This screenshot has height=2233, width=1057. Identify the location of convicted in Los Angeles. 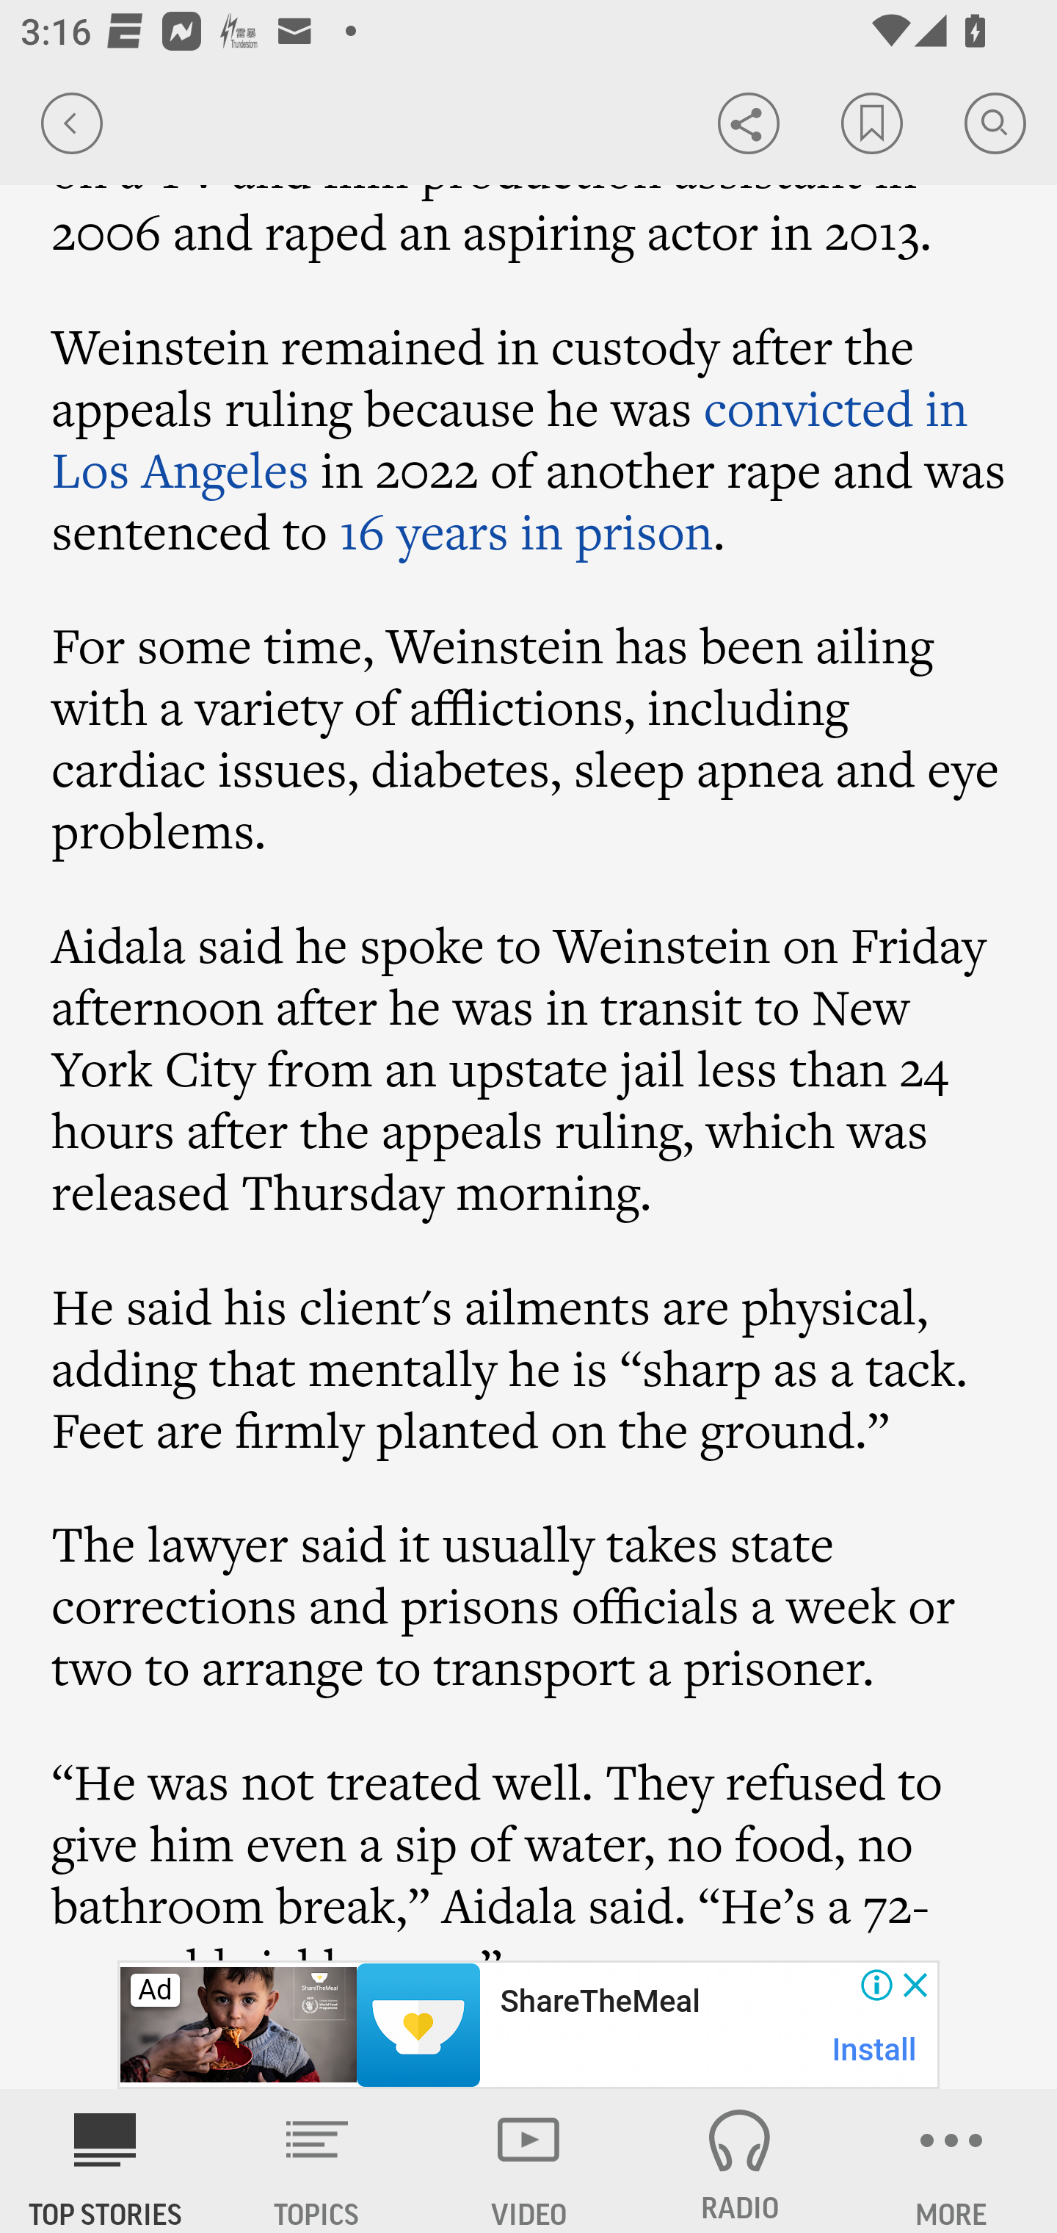
(509, 438).